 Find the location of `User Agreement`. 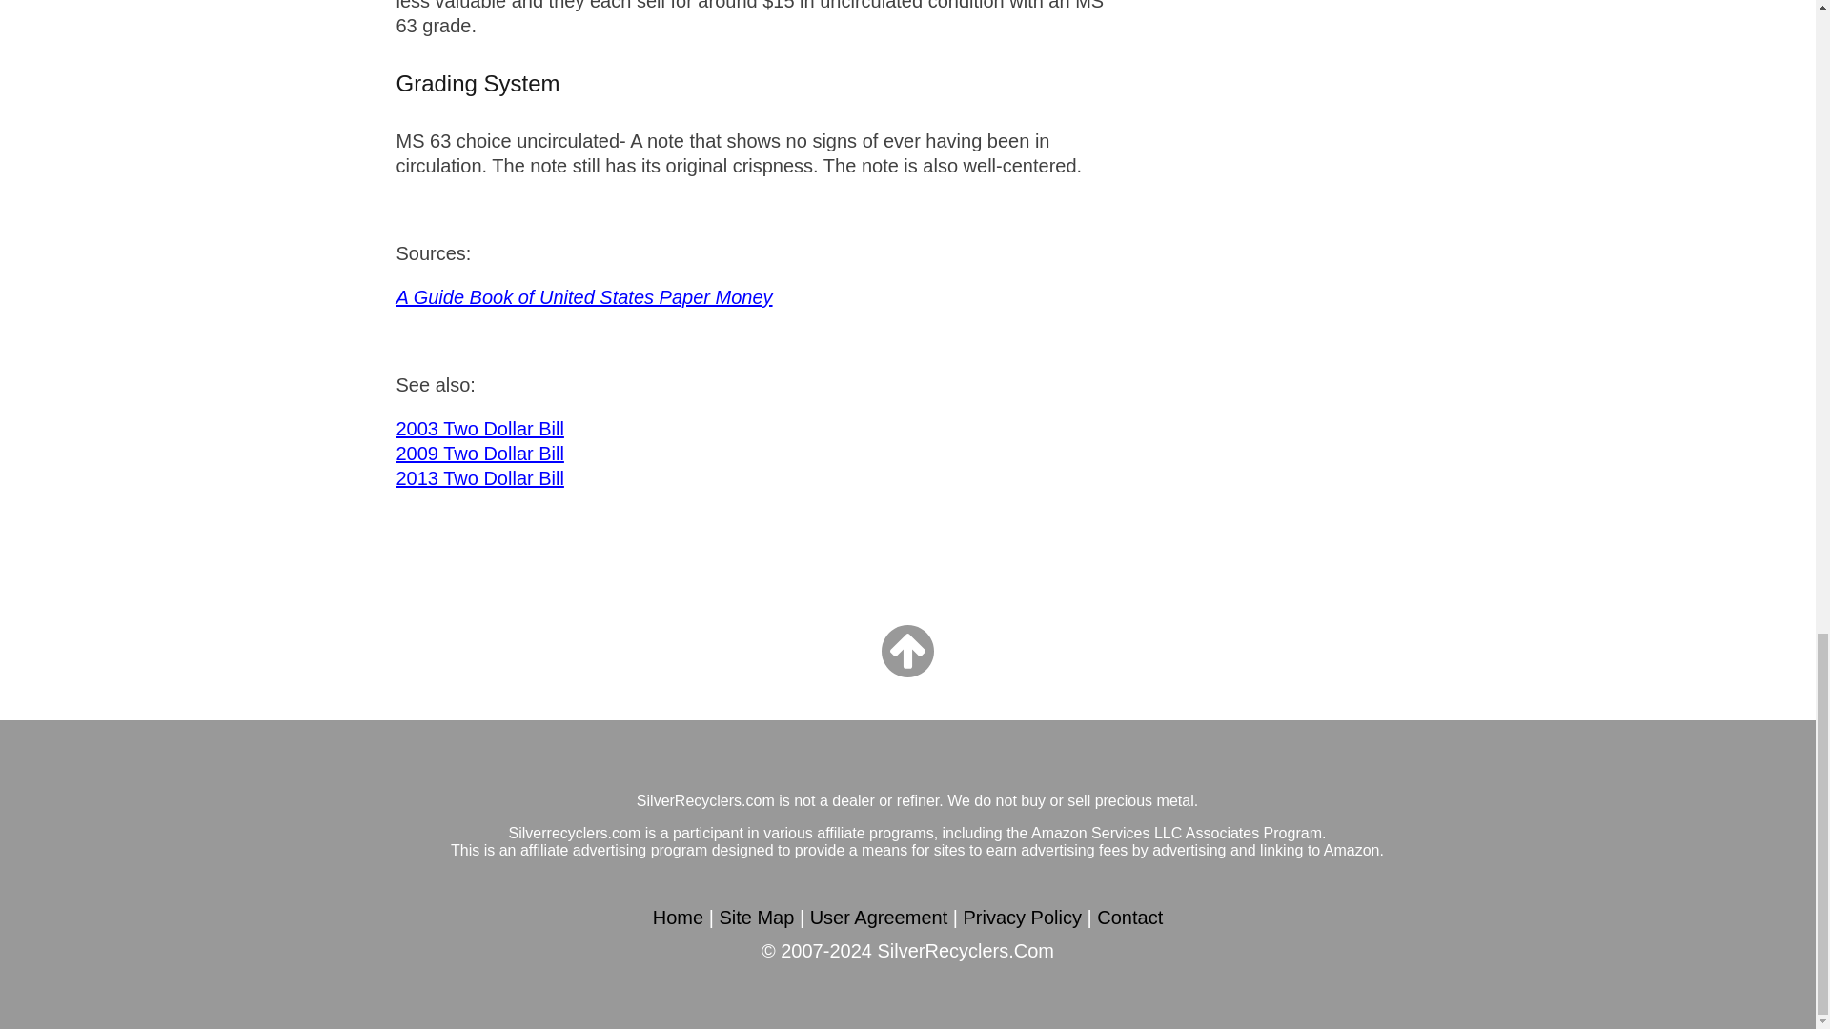

User Agreement is located at coordinates (879, 918).